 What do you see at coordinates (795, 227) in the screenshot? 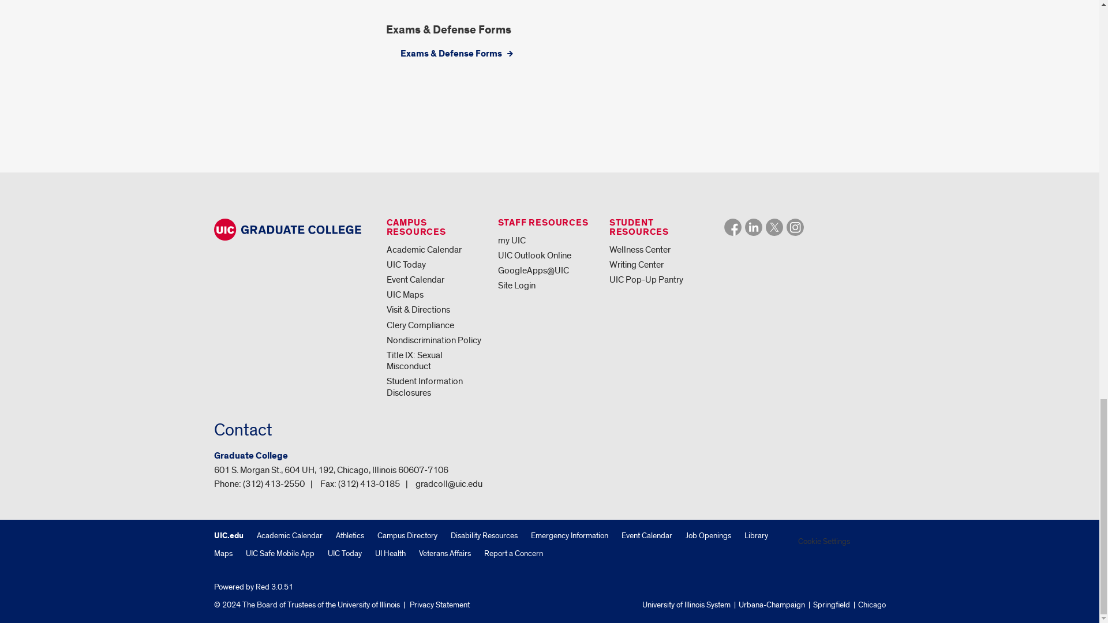
I see `Instagram` at bounding box center [795, 227].